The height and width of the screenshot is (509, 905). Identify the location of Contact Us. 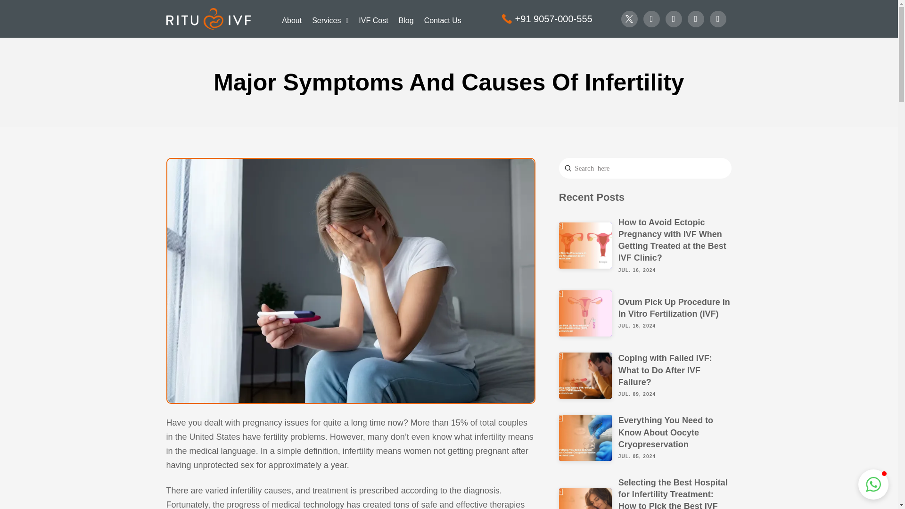
(445, 19).